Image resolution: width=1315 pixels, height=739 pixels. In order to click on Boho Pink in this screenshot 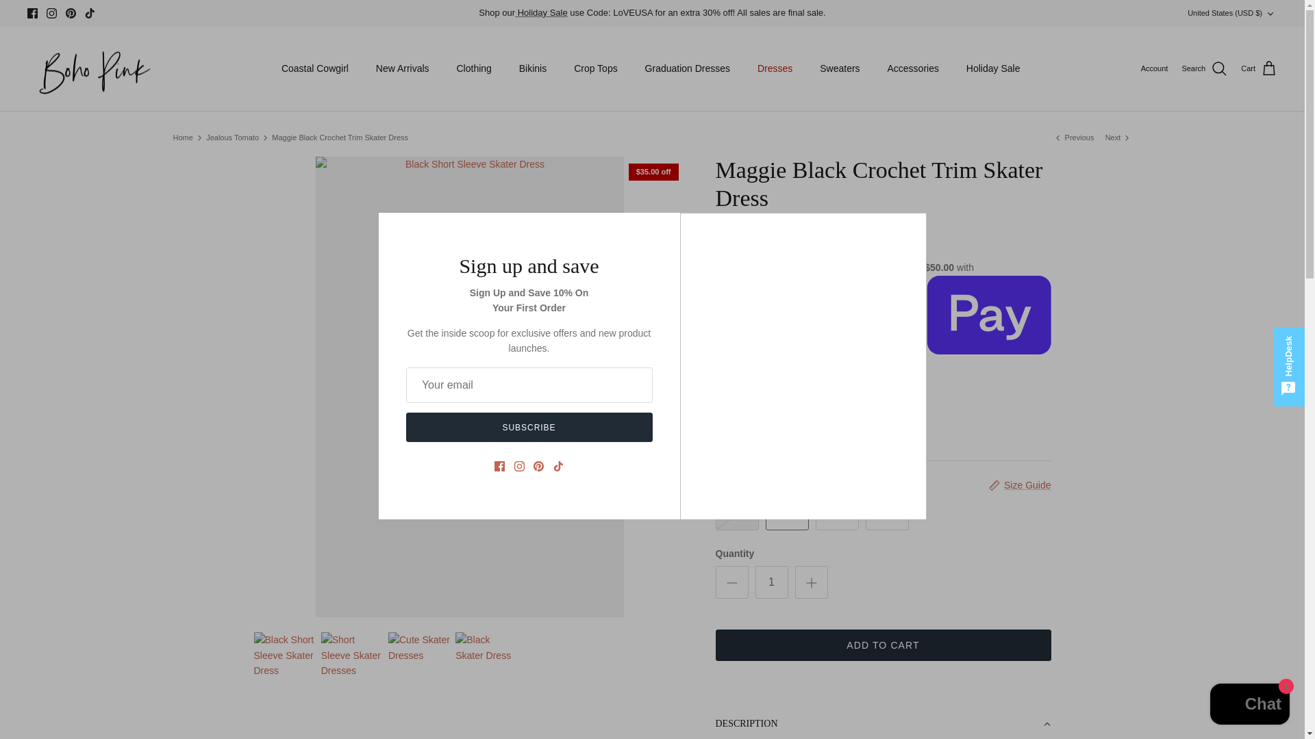, I will do `click(90, 68)`.